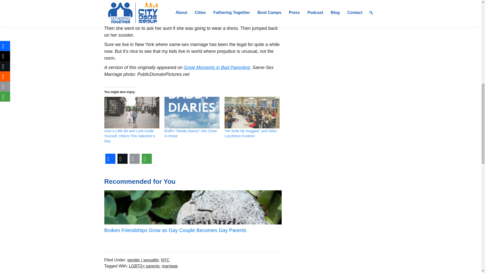 This screenshot has width=485, height=273. What do you see at coordinates (217, 67) in the screenshot?
I see `Great Moments in Bad Parenting` at bounding box center [217, 67].